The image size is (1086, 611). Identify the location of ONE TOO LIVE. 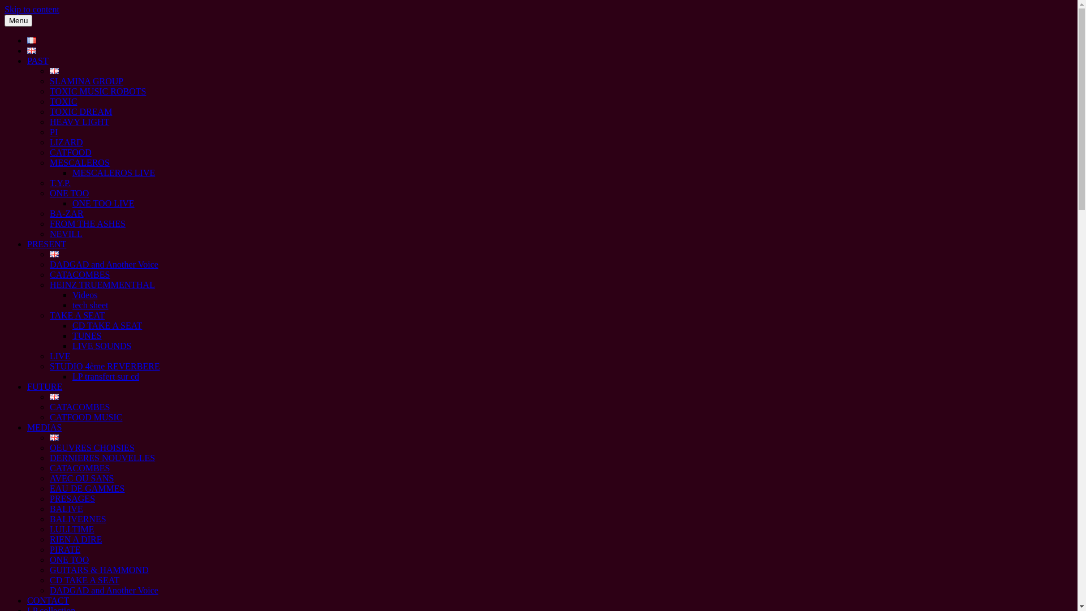
(104, 204).